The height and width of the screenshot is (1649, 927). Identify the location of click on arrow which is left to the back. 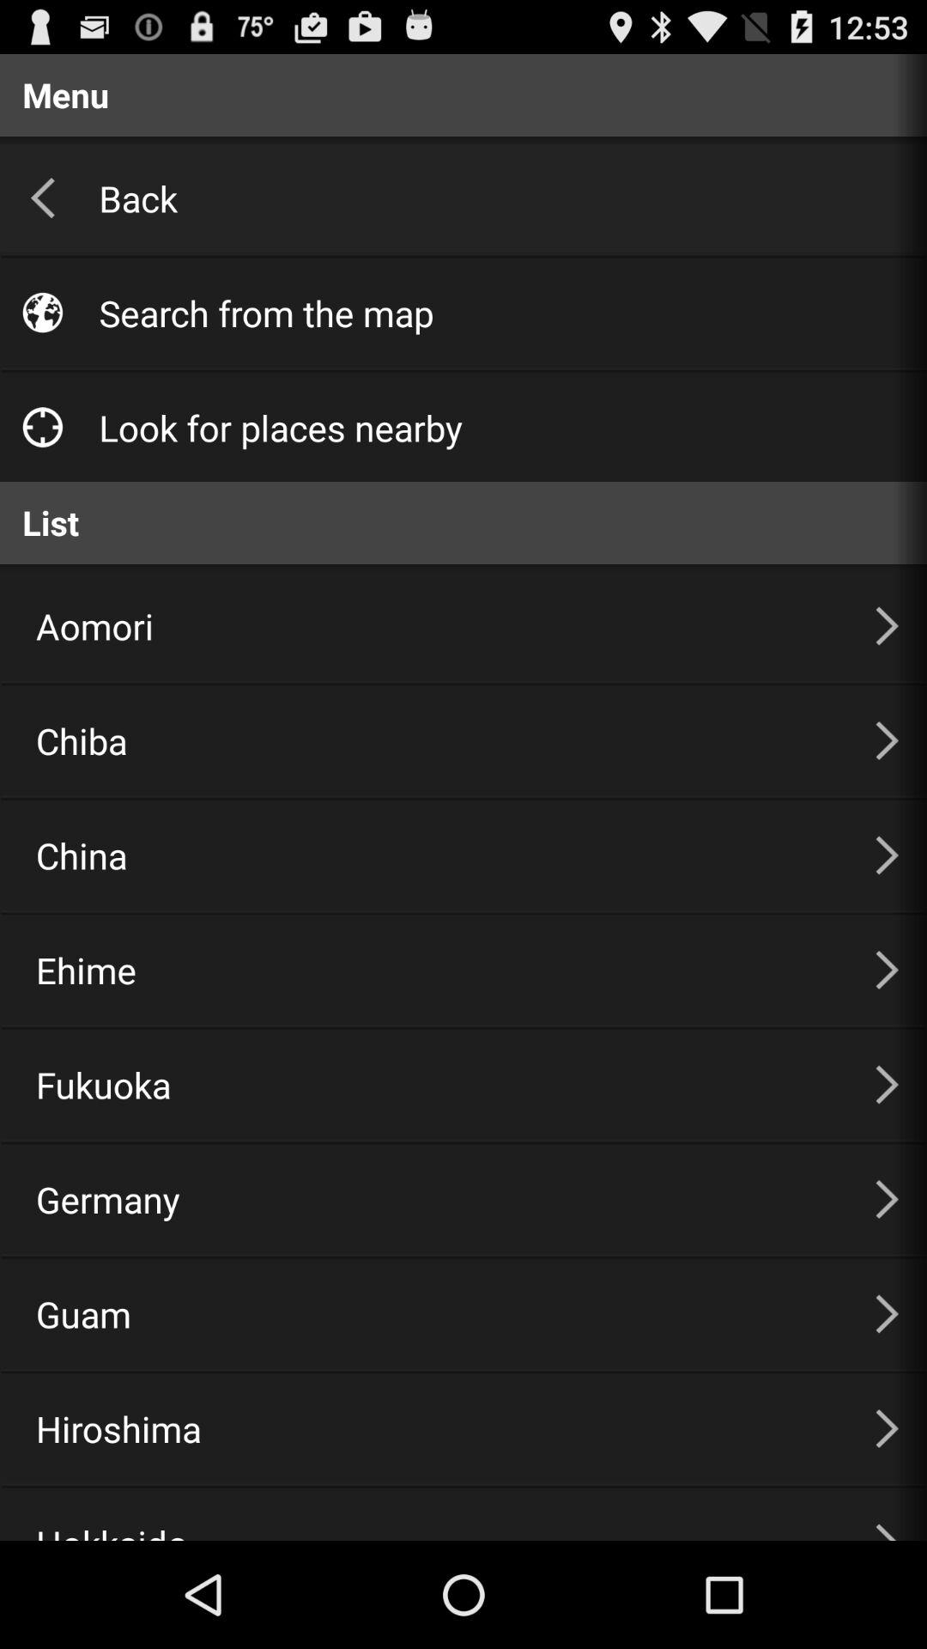
(43, 198).